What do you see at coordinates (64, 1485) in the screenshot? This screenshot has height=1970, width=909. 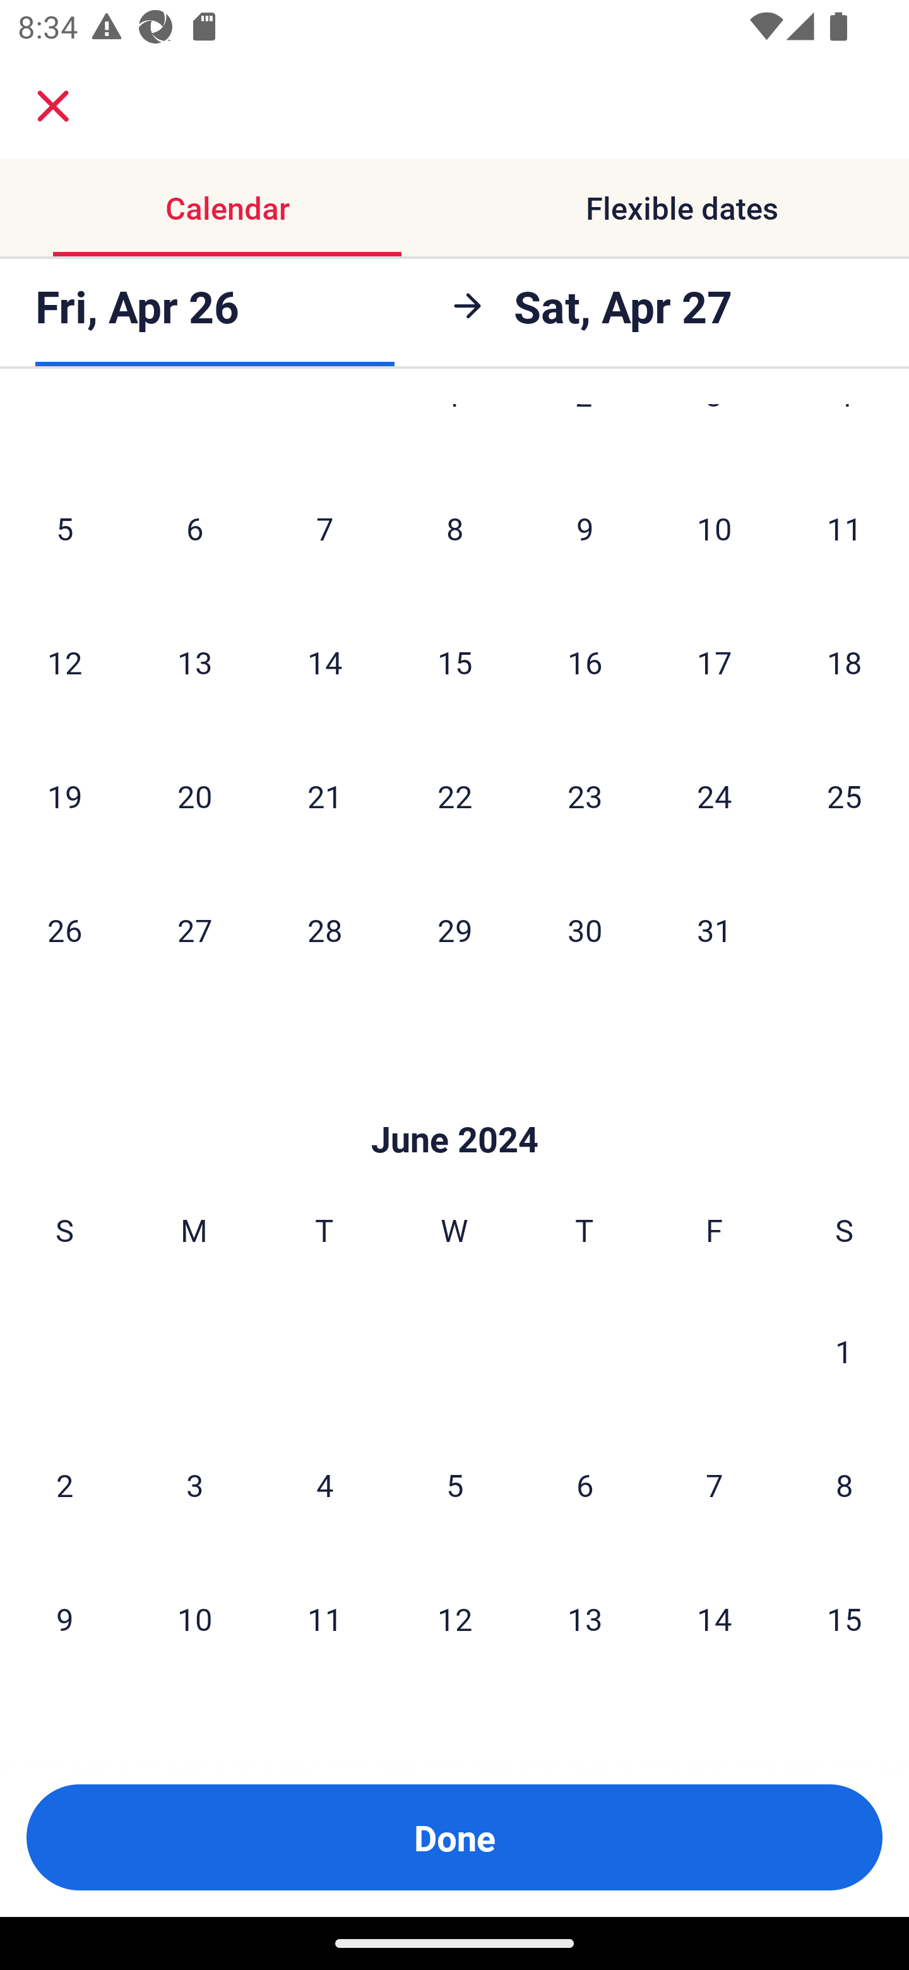 I see `2 Sunday, June 2, 2024` at bounding box center [64, 1485].